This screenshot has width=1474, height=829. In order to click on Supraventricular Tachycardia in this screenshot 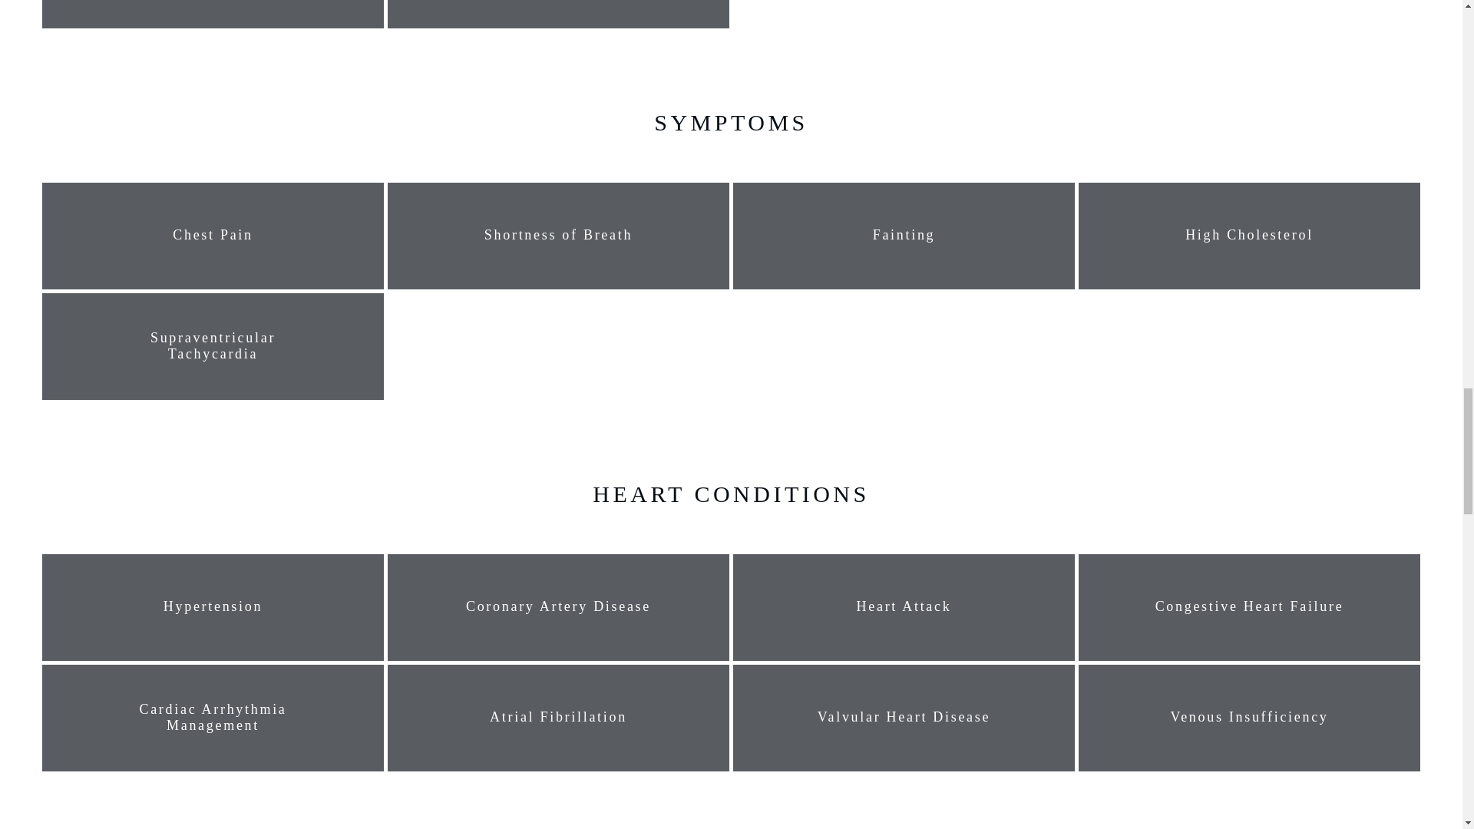, I will do `click(213, 346)`.